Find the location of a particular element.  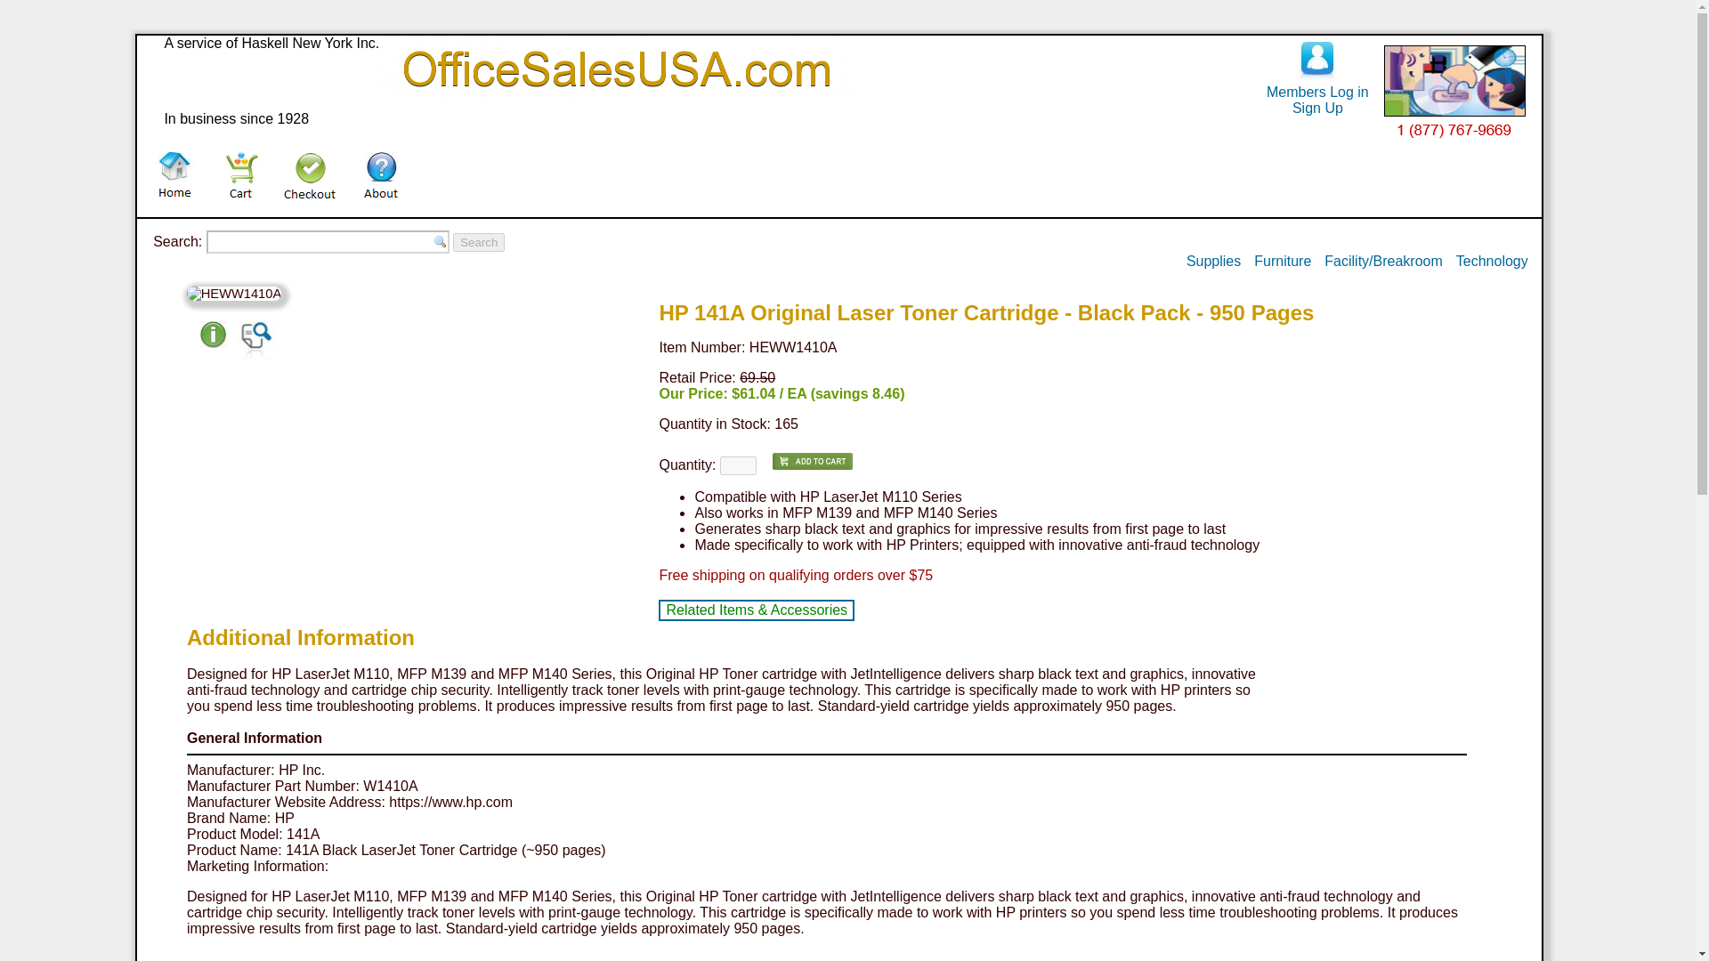

Members Log in is located at coordinates (1317, 93).